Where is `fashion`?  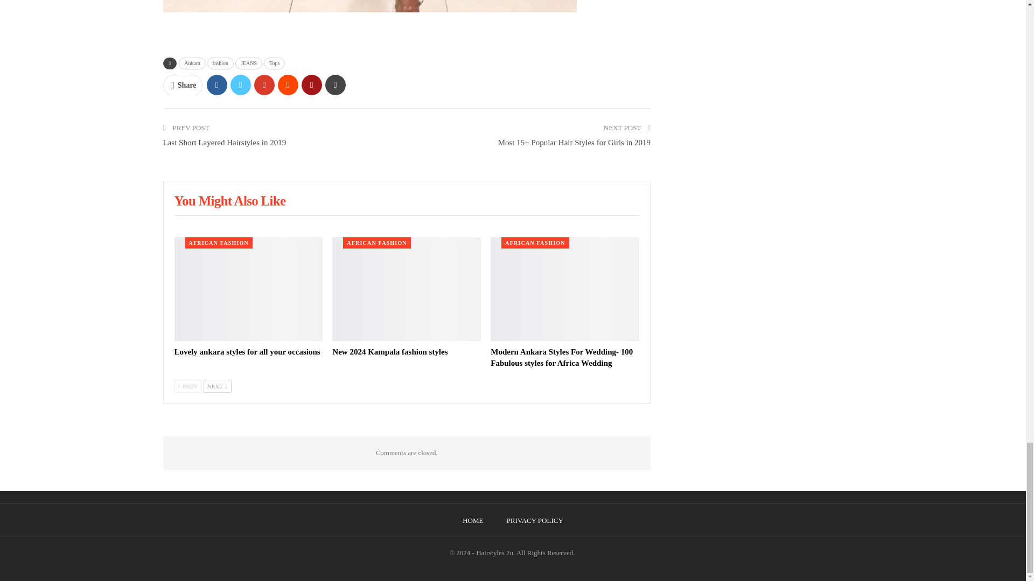
fashion is located at coordinates (220, 63).